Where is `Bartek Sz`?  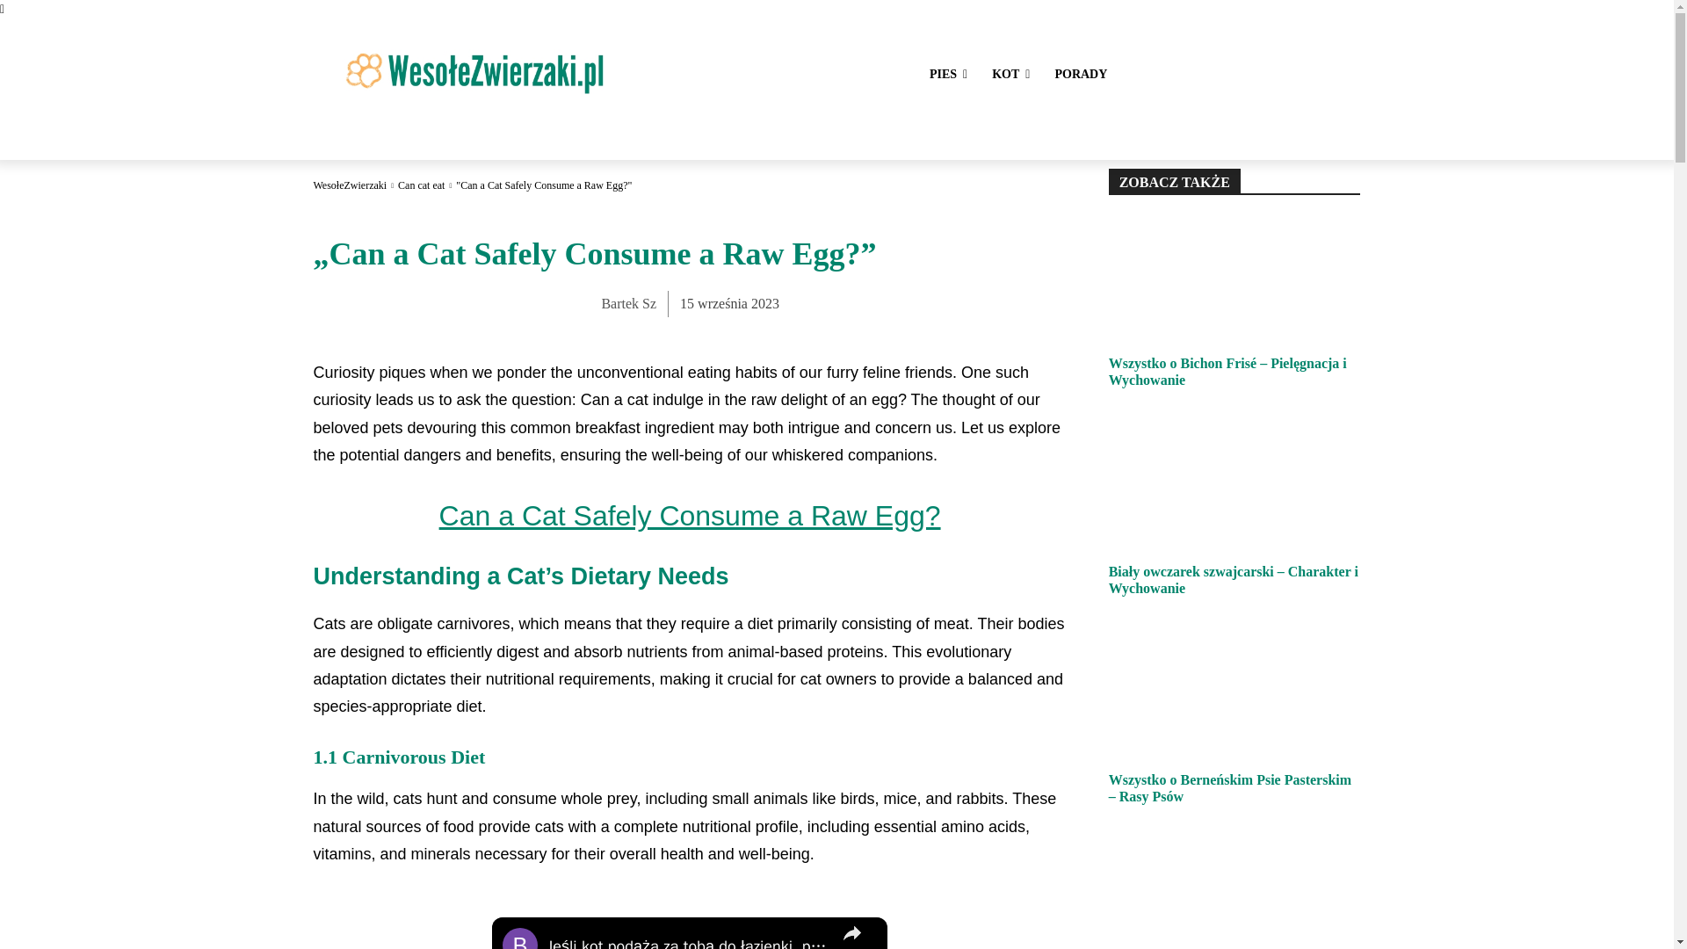 Bartek Sz is located at coordinates (627, 303).